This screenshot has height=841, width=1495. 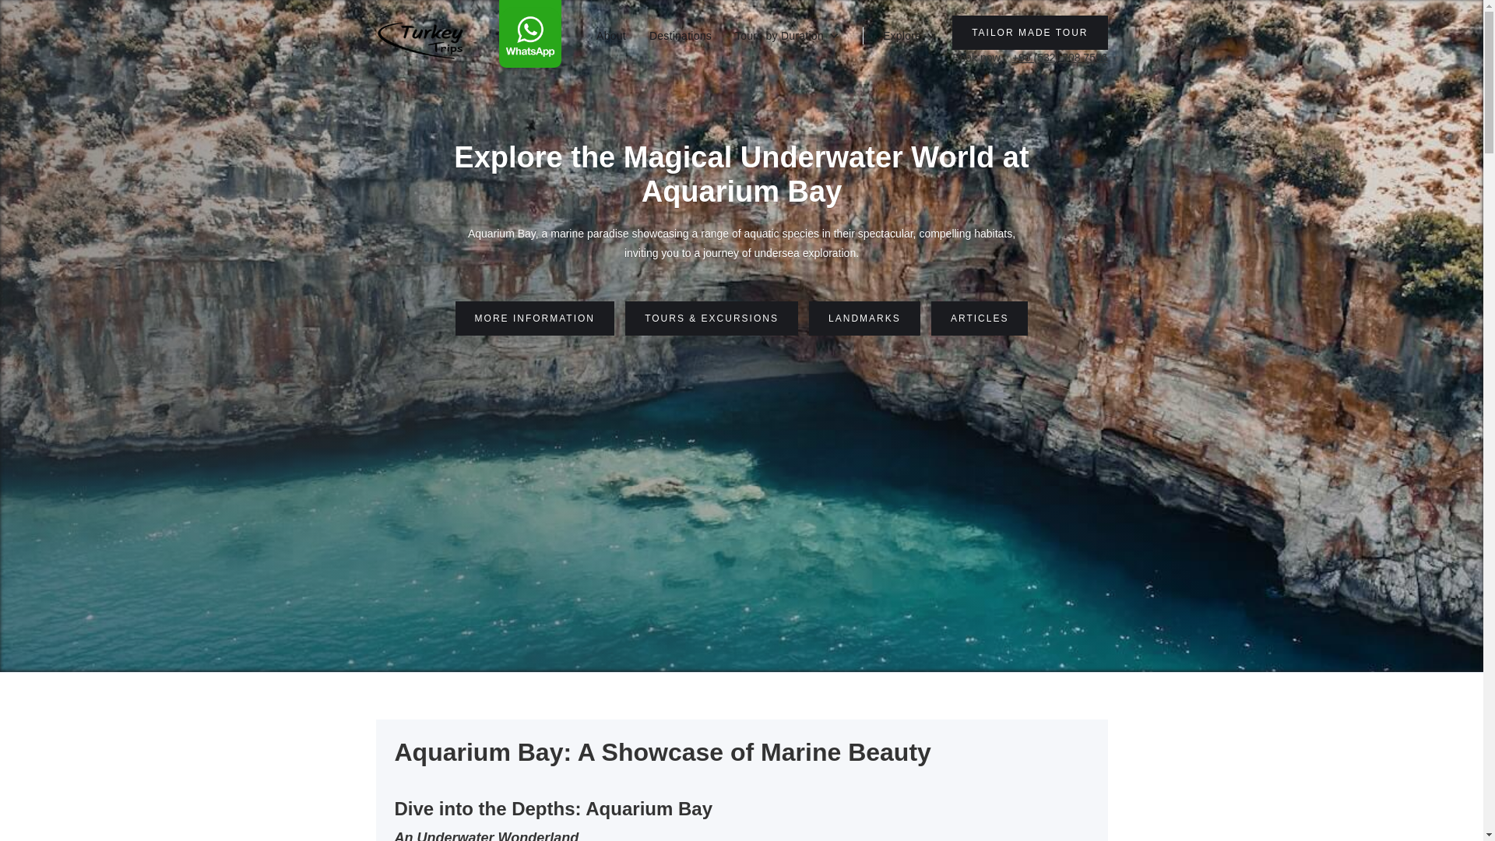 I want to click on ARTICLES, so click(x=980, y=318).